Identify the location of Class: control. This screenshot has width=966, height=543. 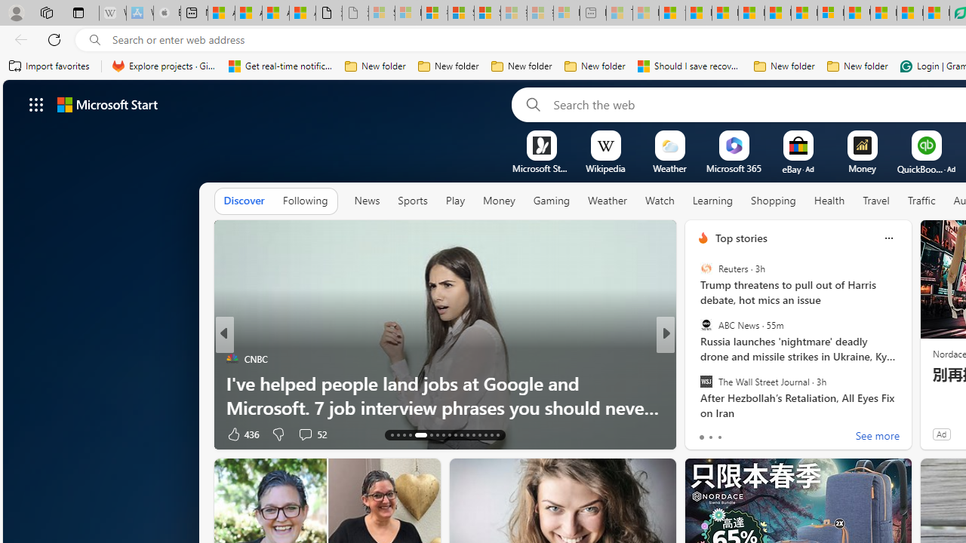
(36, 104).